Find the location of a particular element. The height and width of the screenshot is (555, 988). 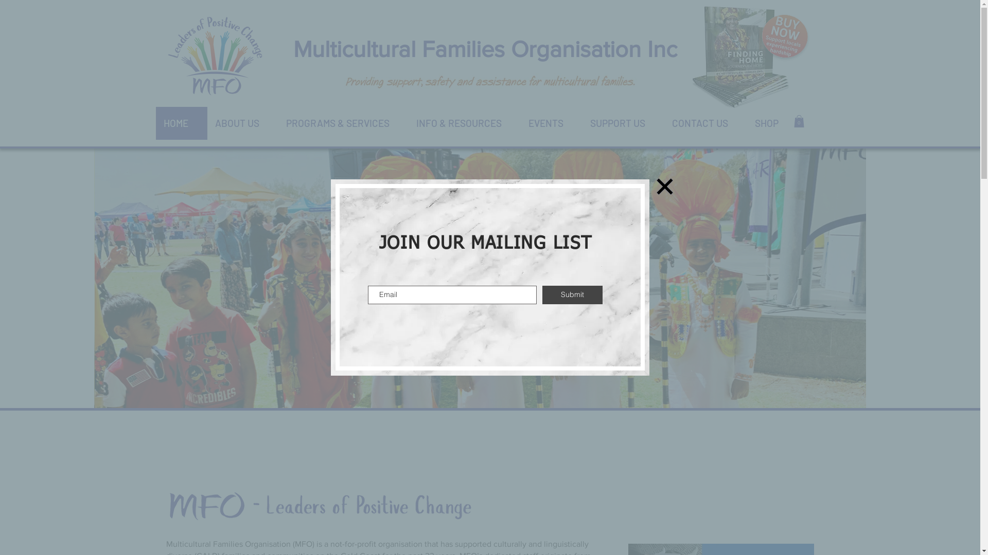

ABOUT US is located at coordinates (242, 123).